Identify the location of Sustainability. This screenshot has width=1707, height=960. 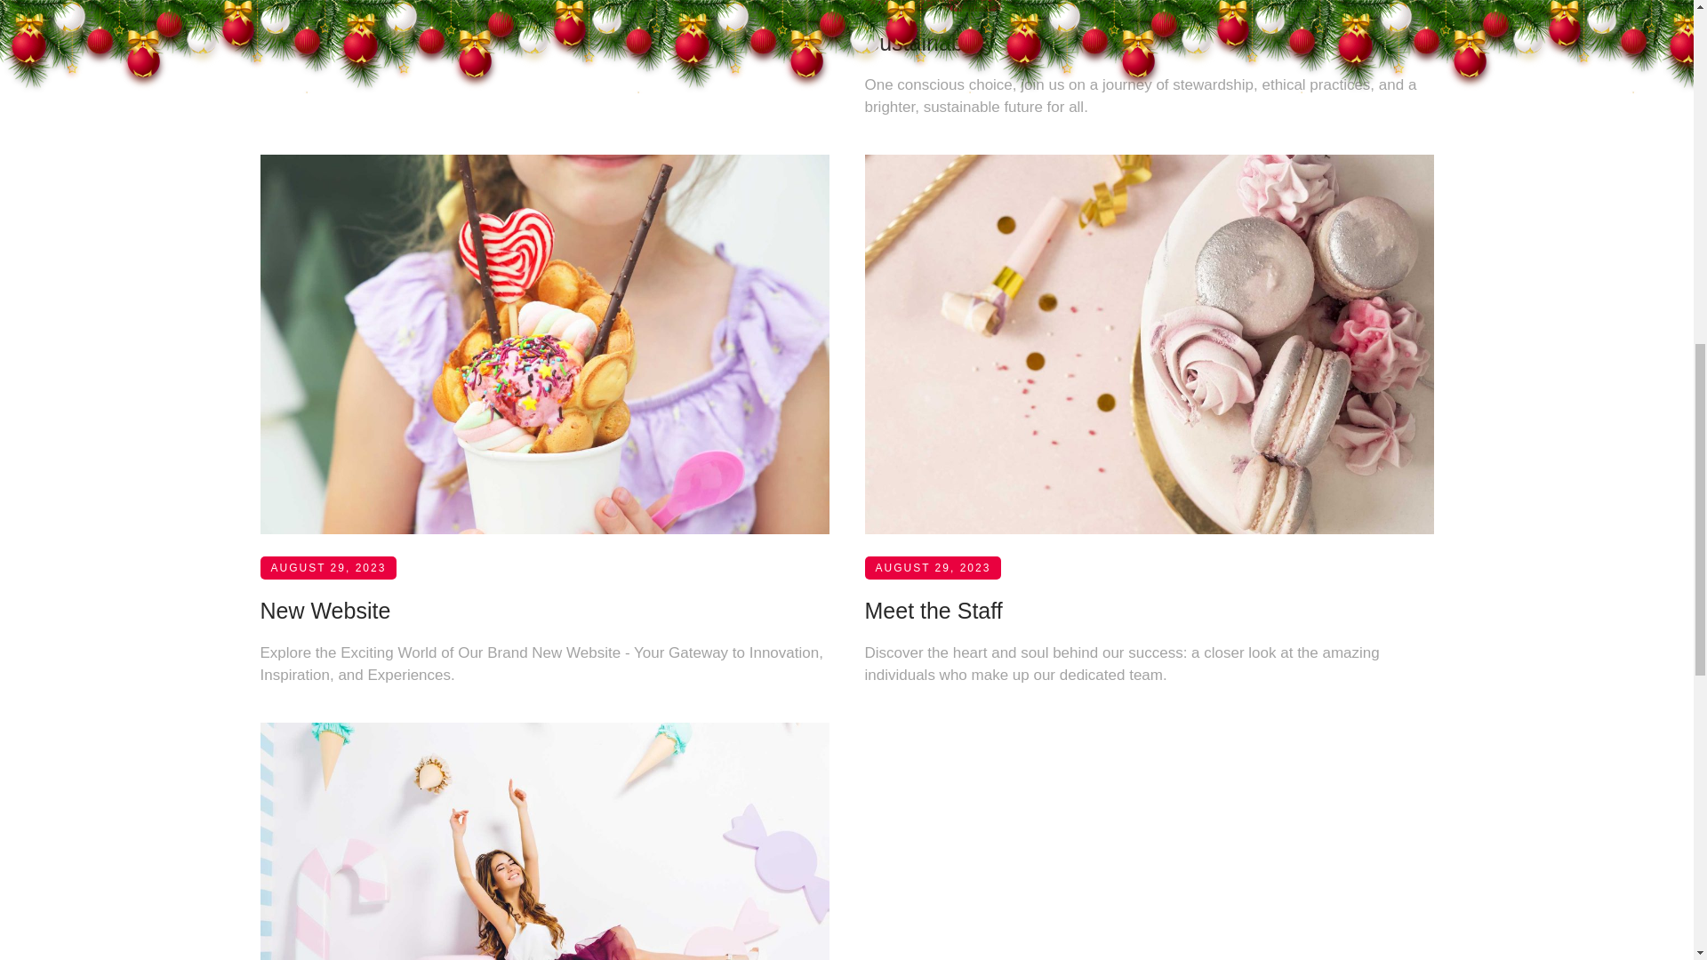
(929, 472).